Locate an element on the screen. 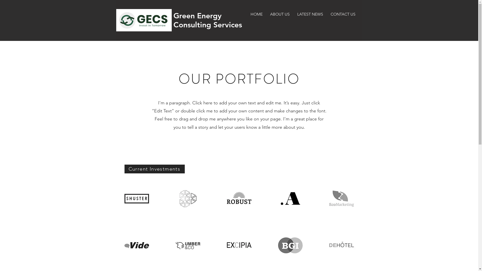 This screenshot has height=271, width=482. ABOUT US is located at coordinates (280, 14).